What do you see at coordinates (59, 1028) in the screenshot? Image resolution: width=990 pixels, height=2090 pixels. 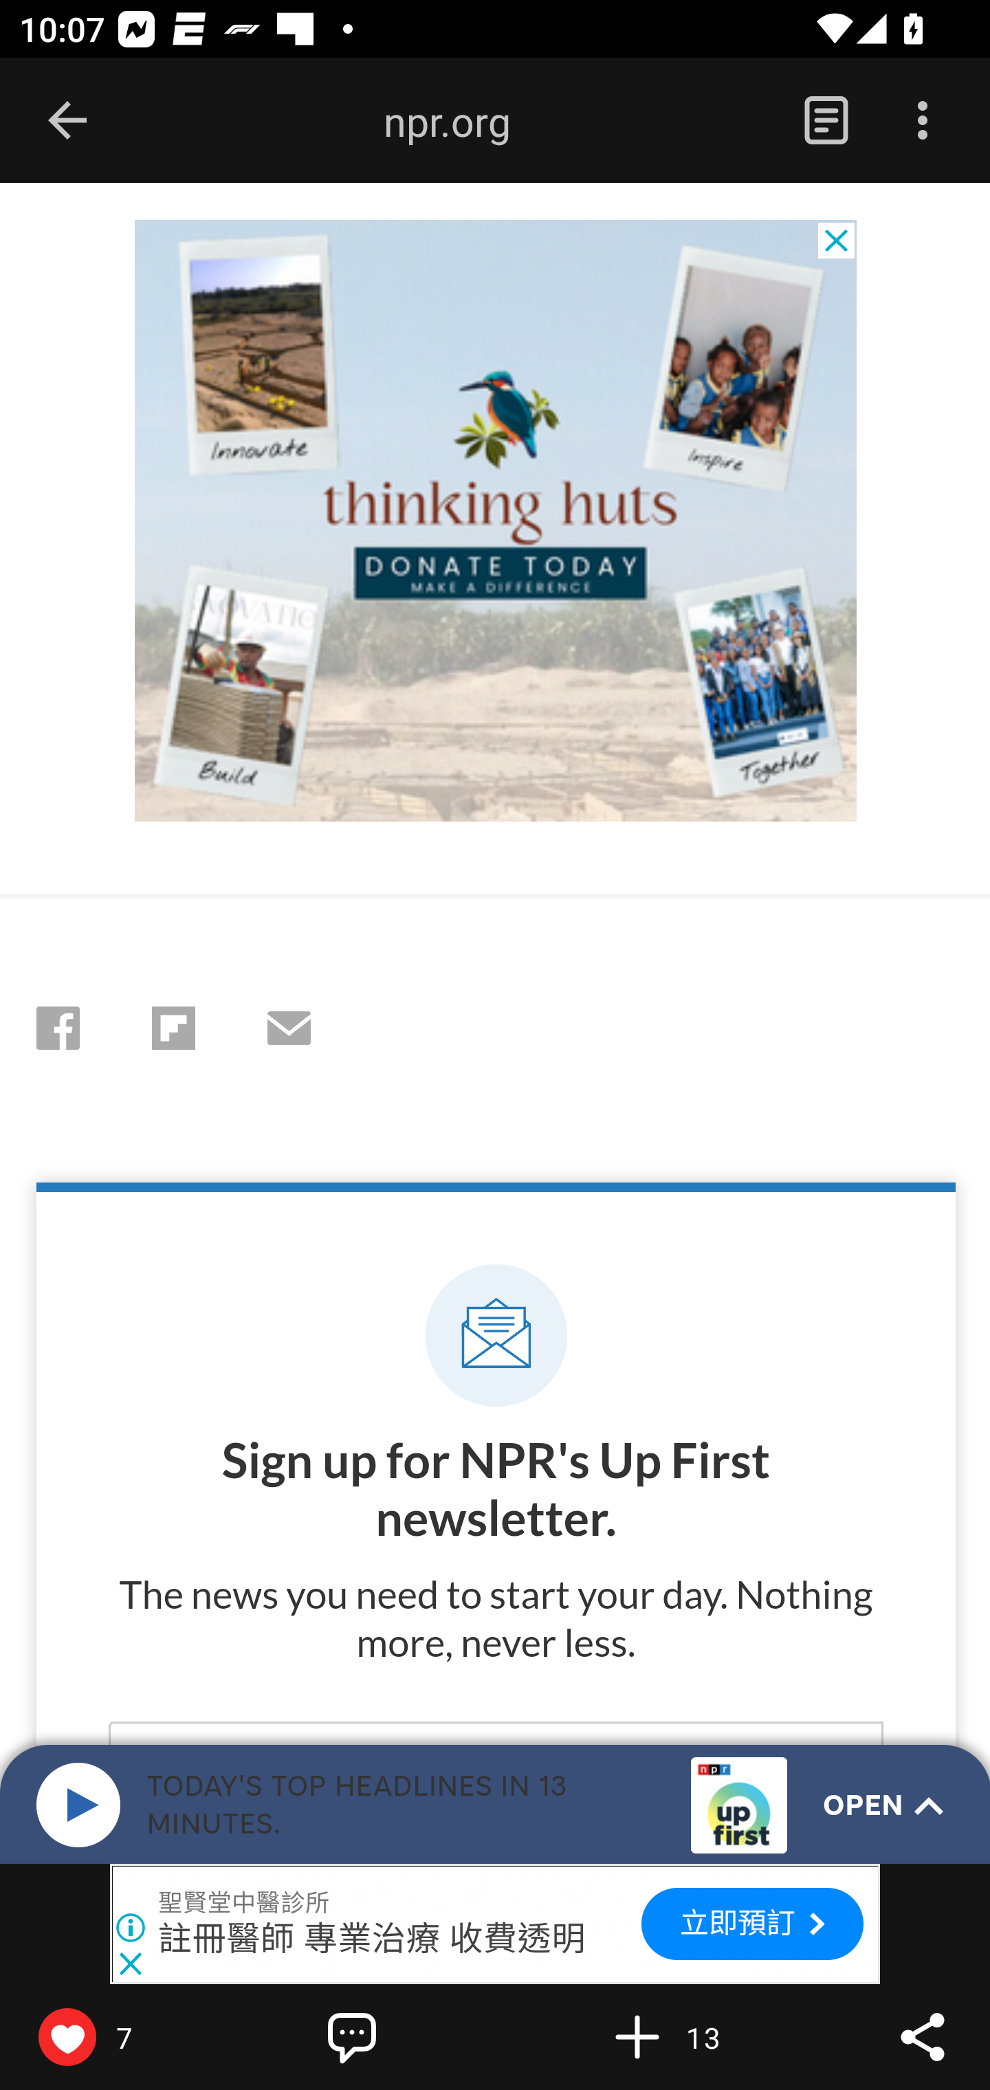 I see `Facebook` at bounding box center [59, 1028].